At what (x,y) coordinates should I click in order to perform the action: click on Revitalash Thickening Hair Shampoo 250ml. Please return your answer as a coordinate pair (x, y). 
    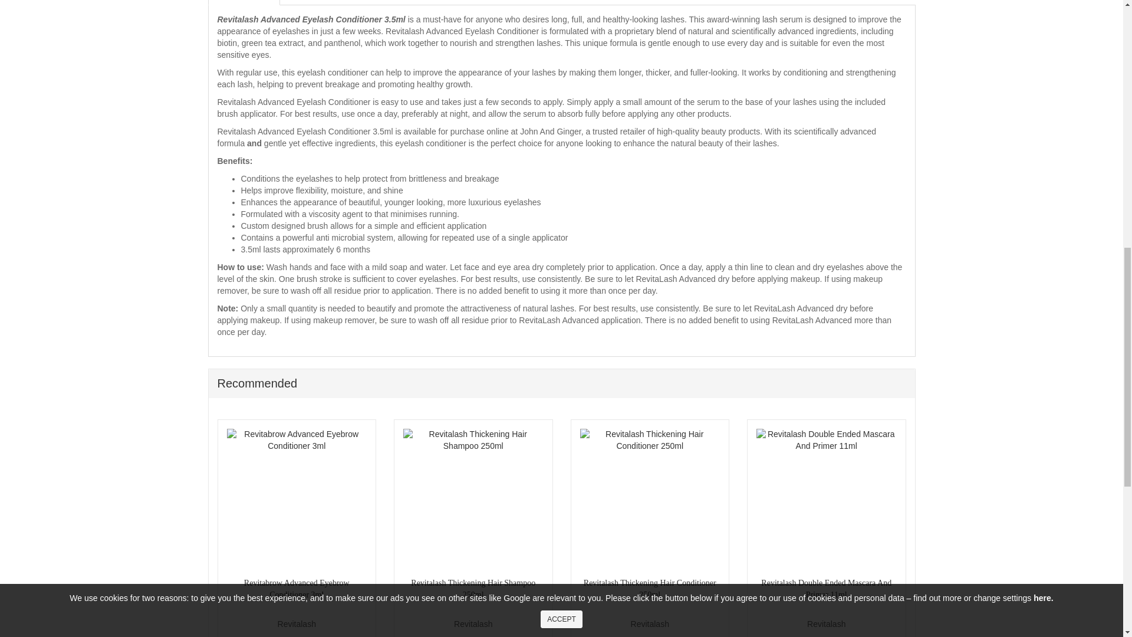
    Looking at the image, I should click on (473, 499).